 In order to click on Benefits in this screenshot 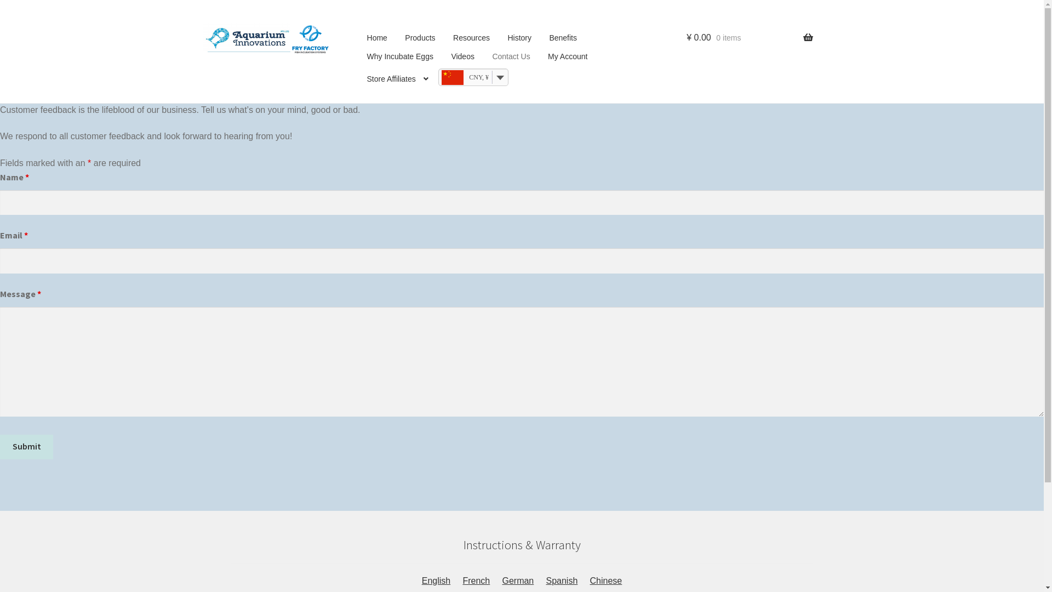, I will do `click(563, 41)`.